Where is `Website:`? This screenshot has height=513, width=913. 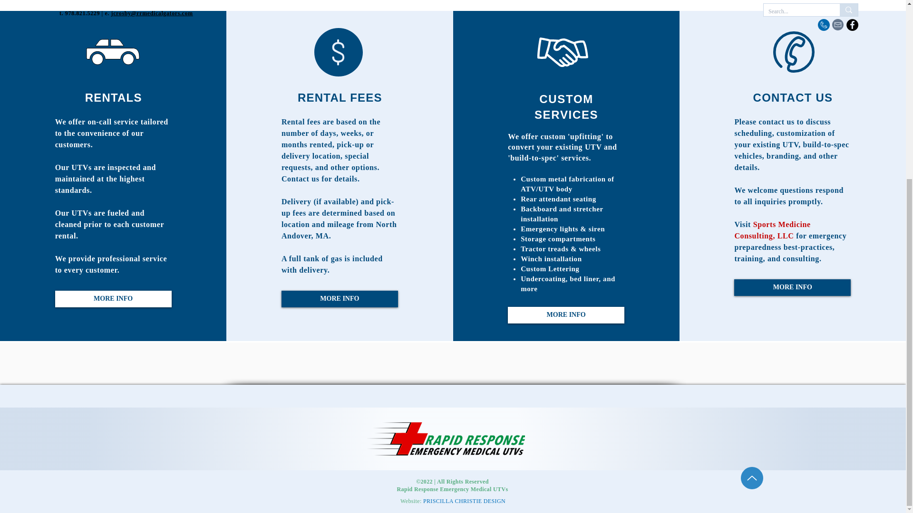 Website: is located at coordinates (411, 501).